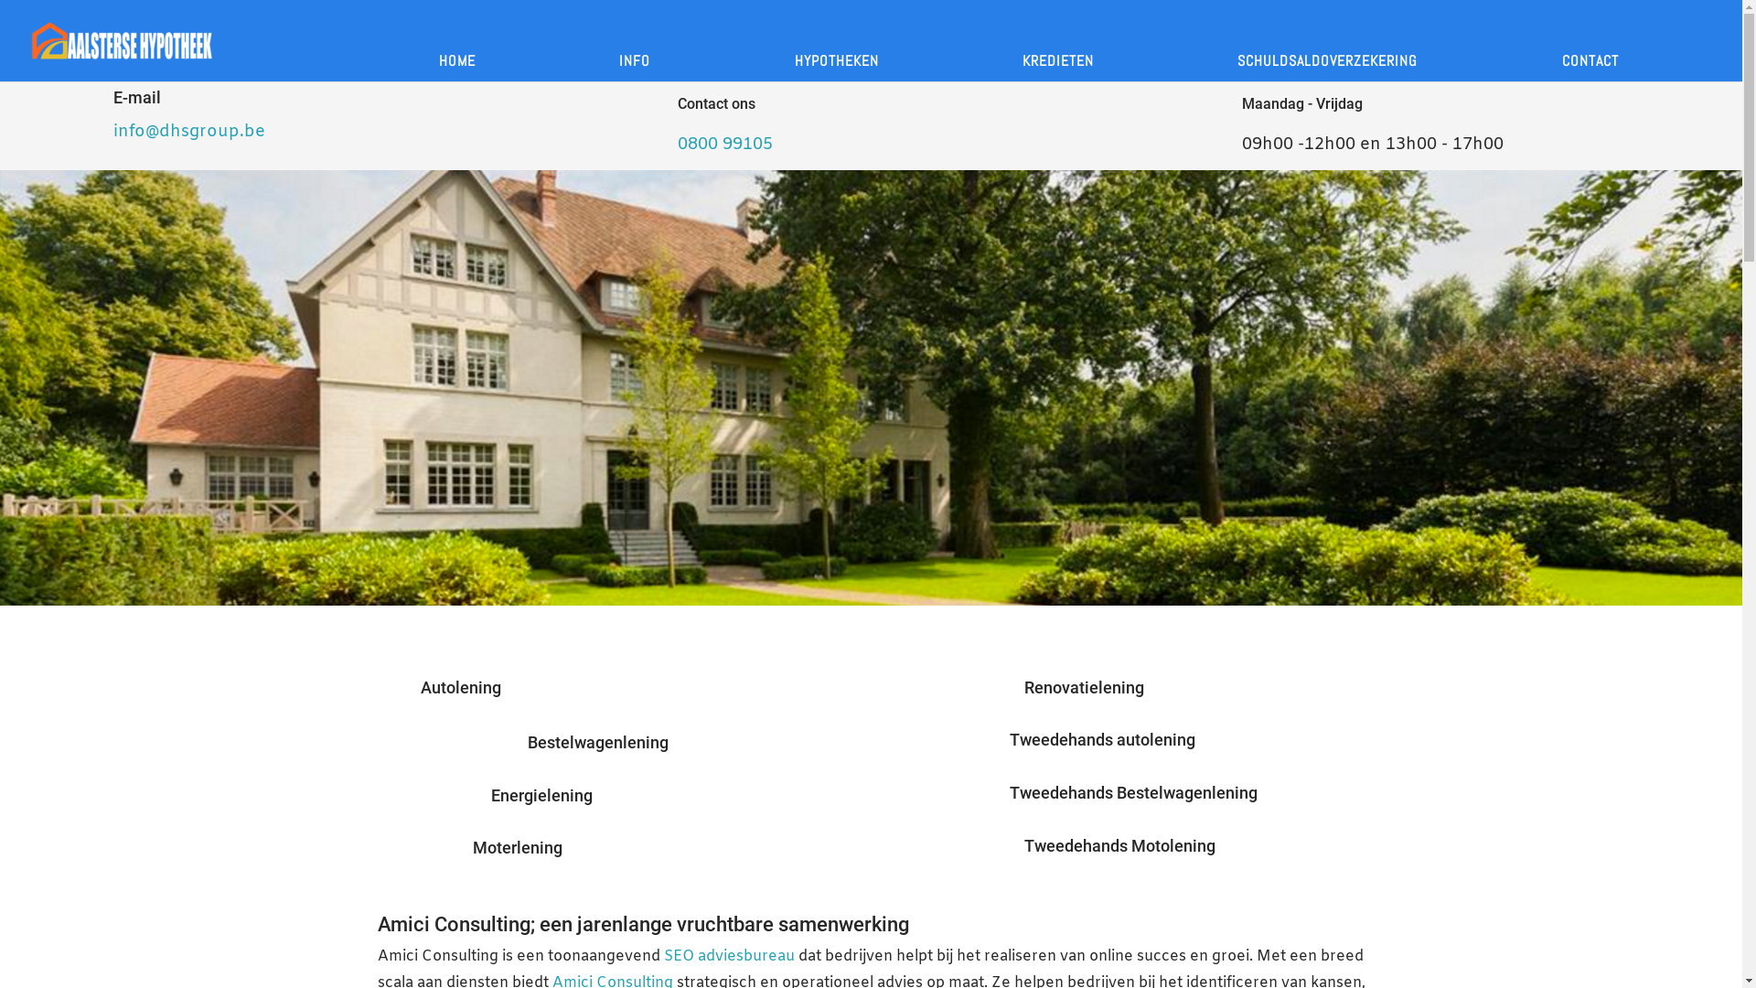 The height and width of the screenshot is (988, 1756). Describe the element at coordinates (837, 40) in the screenshot. I see `HYPOTHEKEN` at that location.